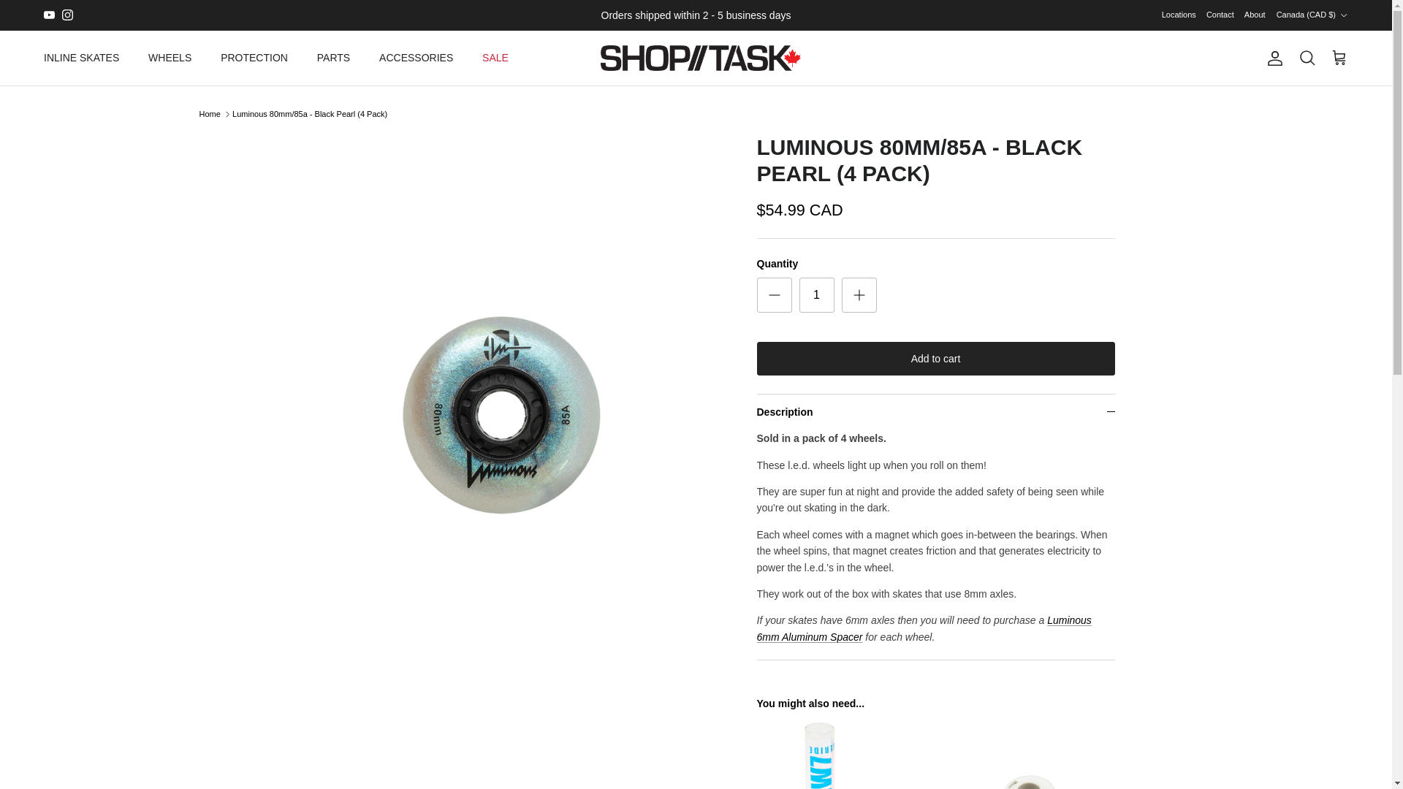  Describe the element at coordinates (1179, 15) in the screenshot. I see `Locations` at that location.